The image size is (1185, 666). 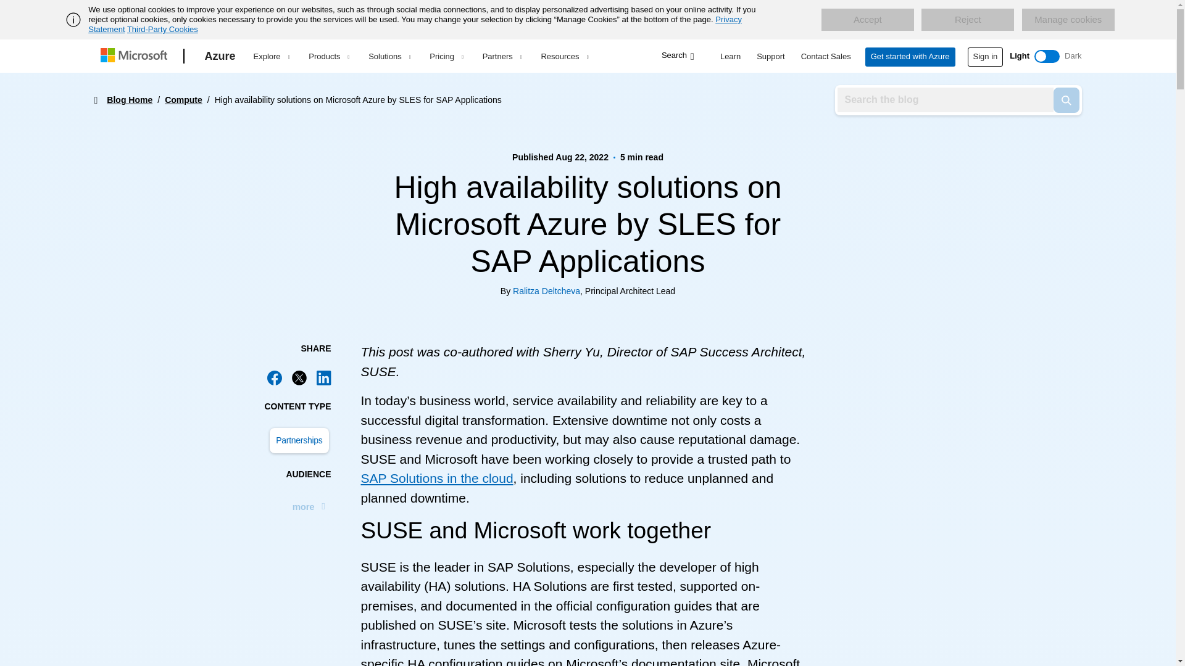 What do you see at coordinates (162, 29) in the screenshot?
I see `Third-Party Cookies` at bounding box center [162, 29].